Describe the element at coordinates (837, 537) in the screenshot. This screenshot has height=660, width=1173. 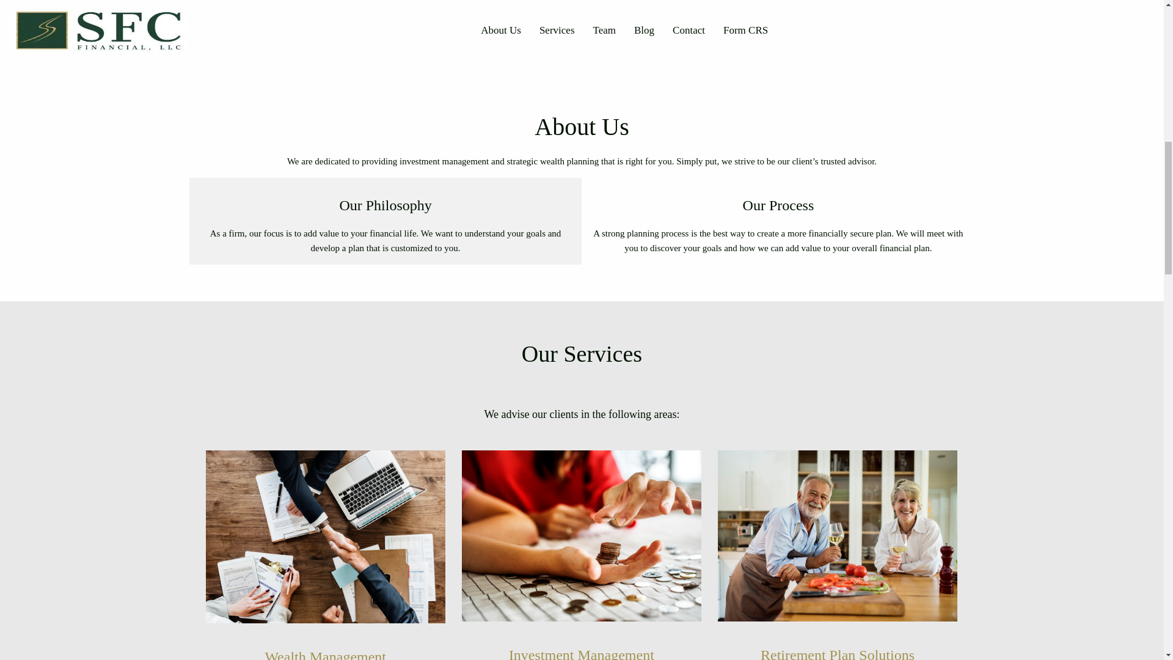
I see `retired-couple.jpg` at that location.